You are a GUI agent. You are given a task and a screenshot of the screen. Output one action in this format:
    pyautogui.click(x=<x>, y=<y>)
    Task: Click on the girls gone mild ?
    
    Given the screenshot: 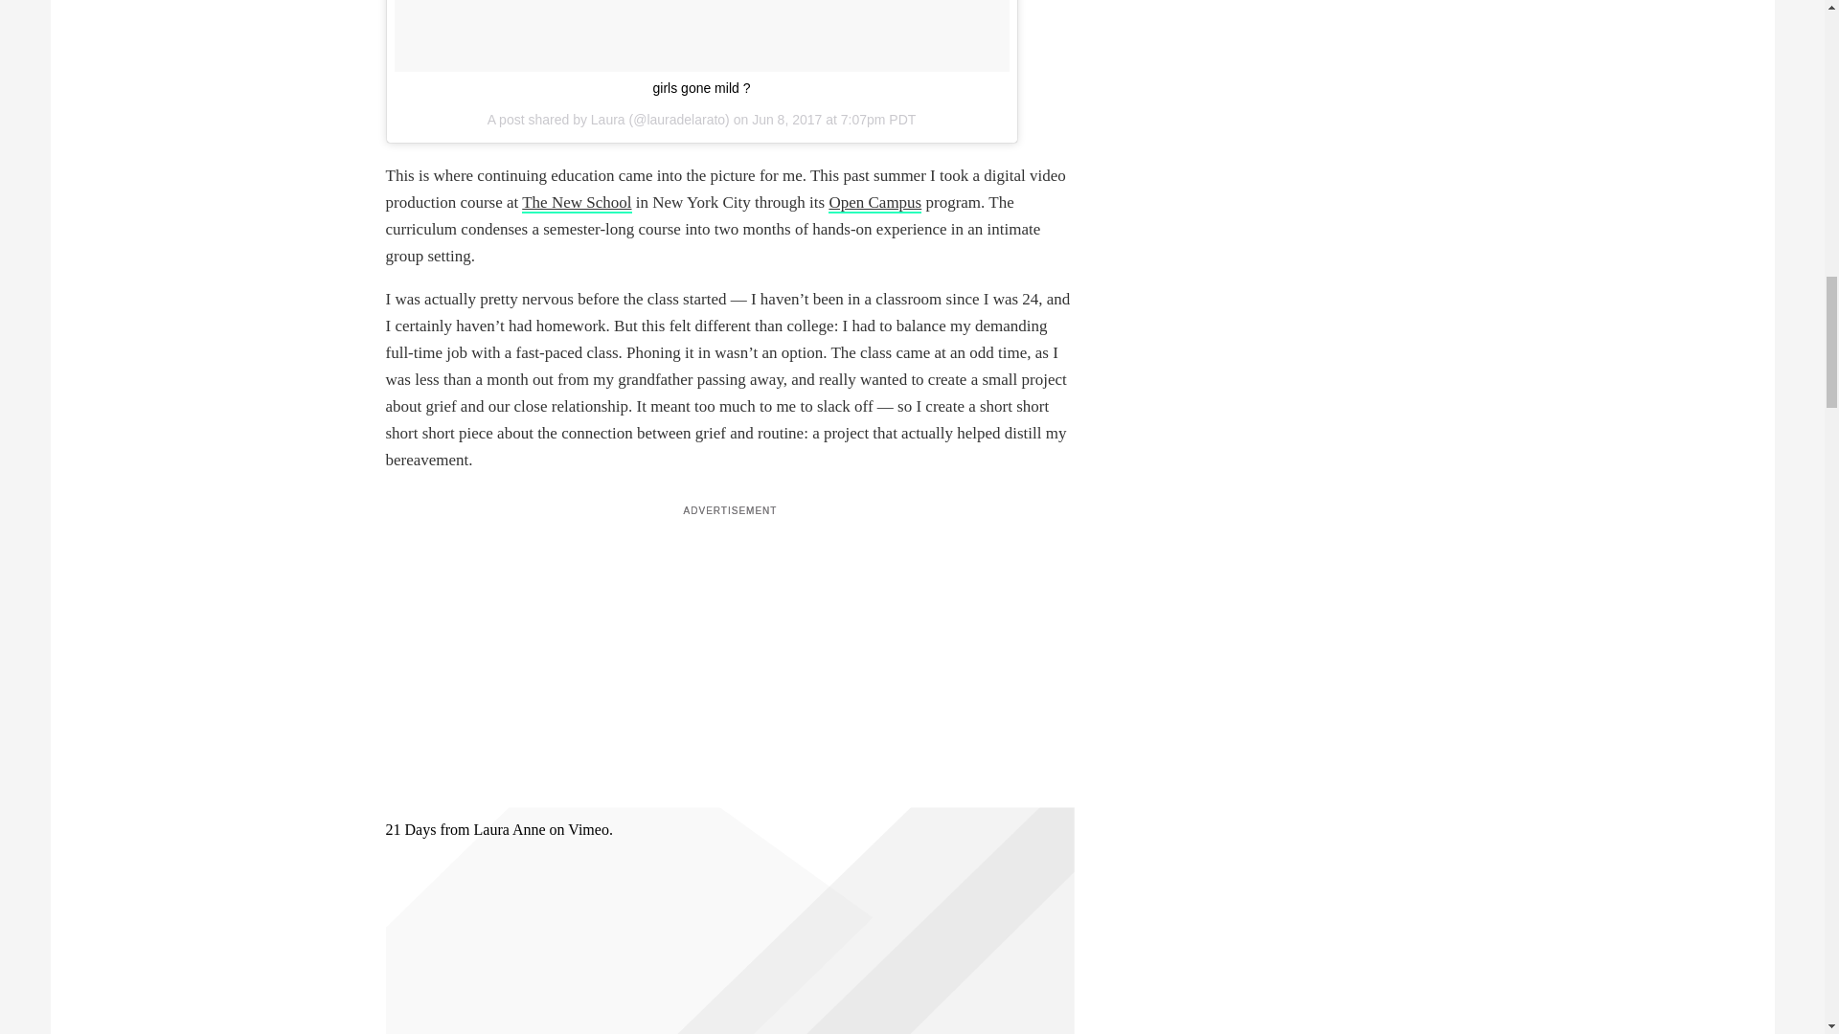 What is the action you would take?
    pyautogui.click(x=701, y=88)
    